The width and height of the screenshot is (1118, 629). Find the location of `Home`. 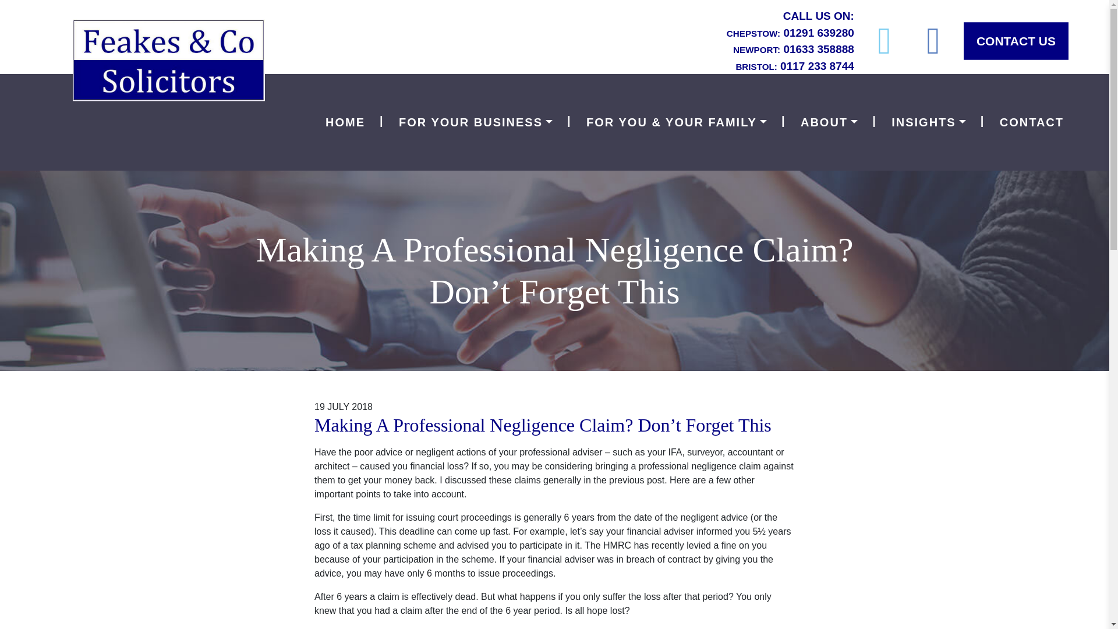

Home is located at coordinates (345, 122).